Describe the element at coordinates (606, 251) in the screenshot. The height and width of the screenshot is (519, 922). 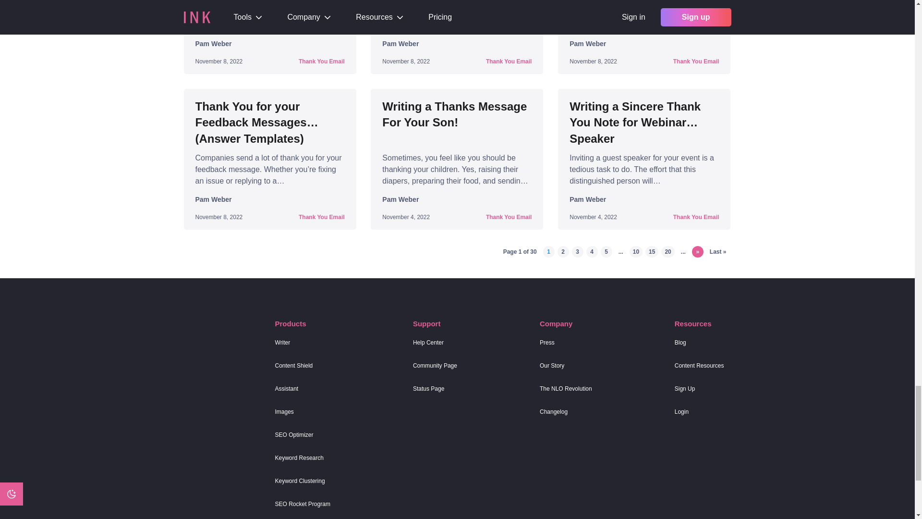
I see `Page 5` at that location.